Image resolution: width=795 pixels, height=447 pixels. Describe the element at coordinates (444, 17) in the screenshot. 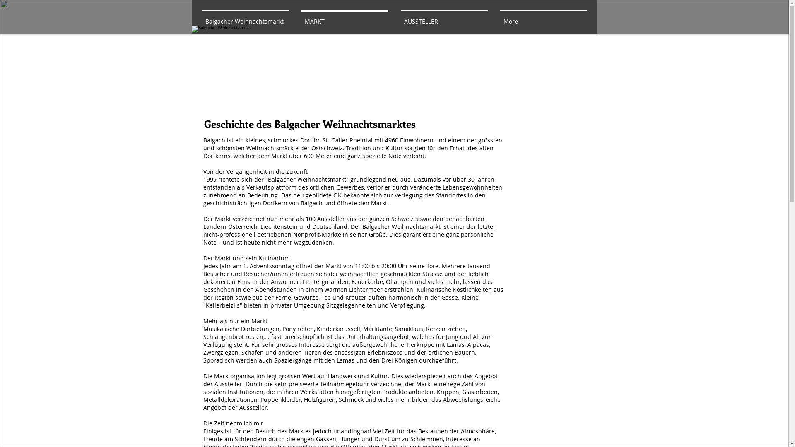

I see `AUSSTELLER` at that location.